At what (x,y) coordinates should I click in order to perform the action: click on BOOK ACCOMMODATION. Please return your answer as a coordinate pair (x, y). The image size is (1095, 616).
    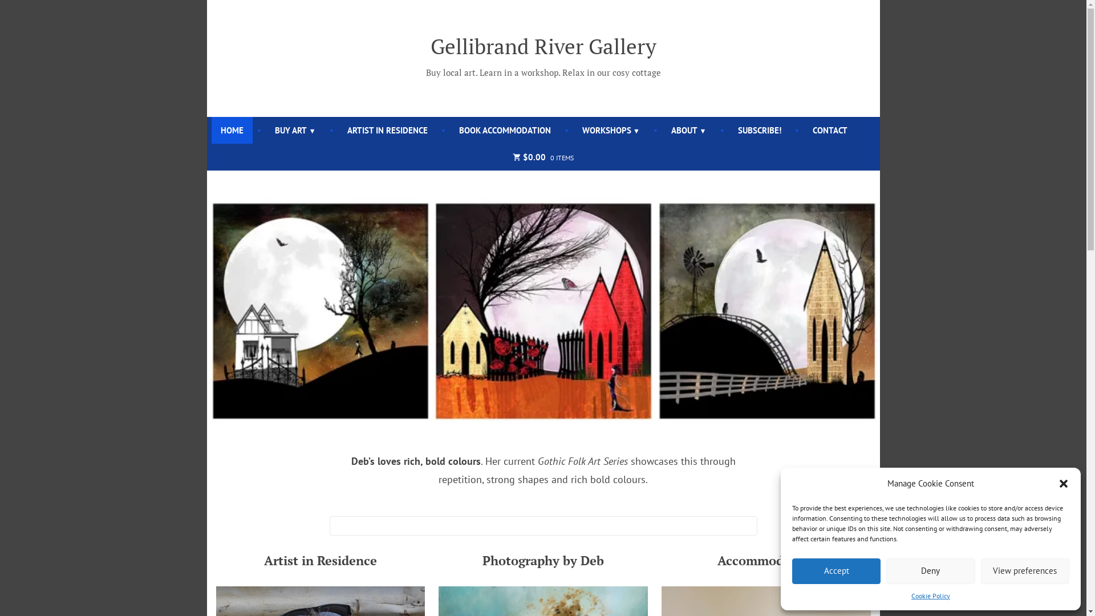
    Looking at the image, I should click on (505, 130).